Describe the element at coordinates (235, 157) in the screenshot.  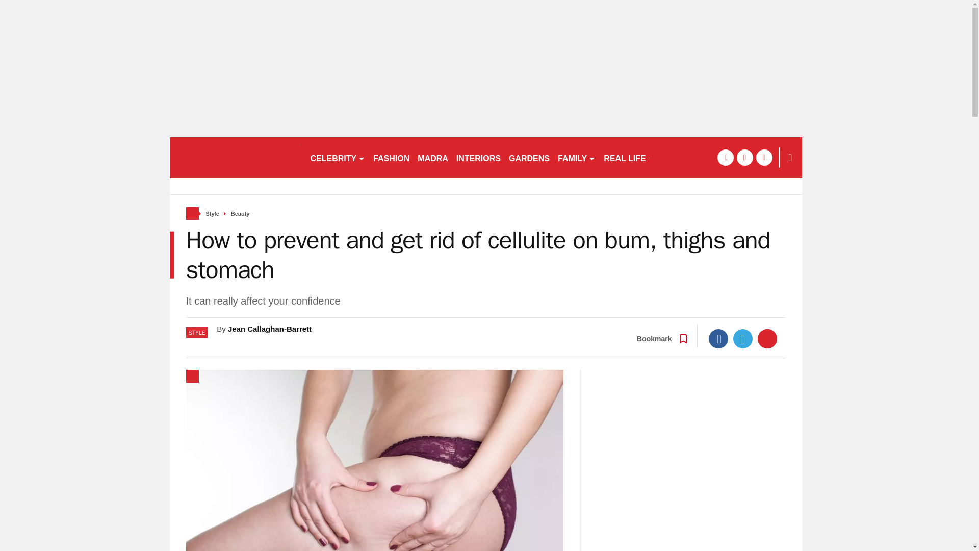
I see `rsvp` at that location.